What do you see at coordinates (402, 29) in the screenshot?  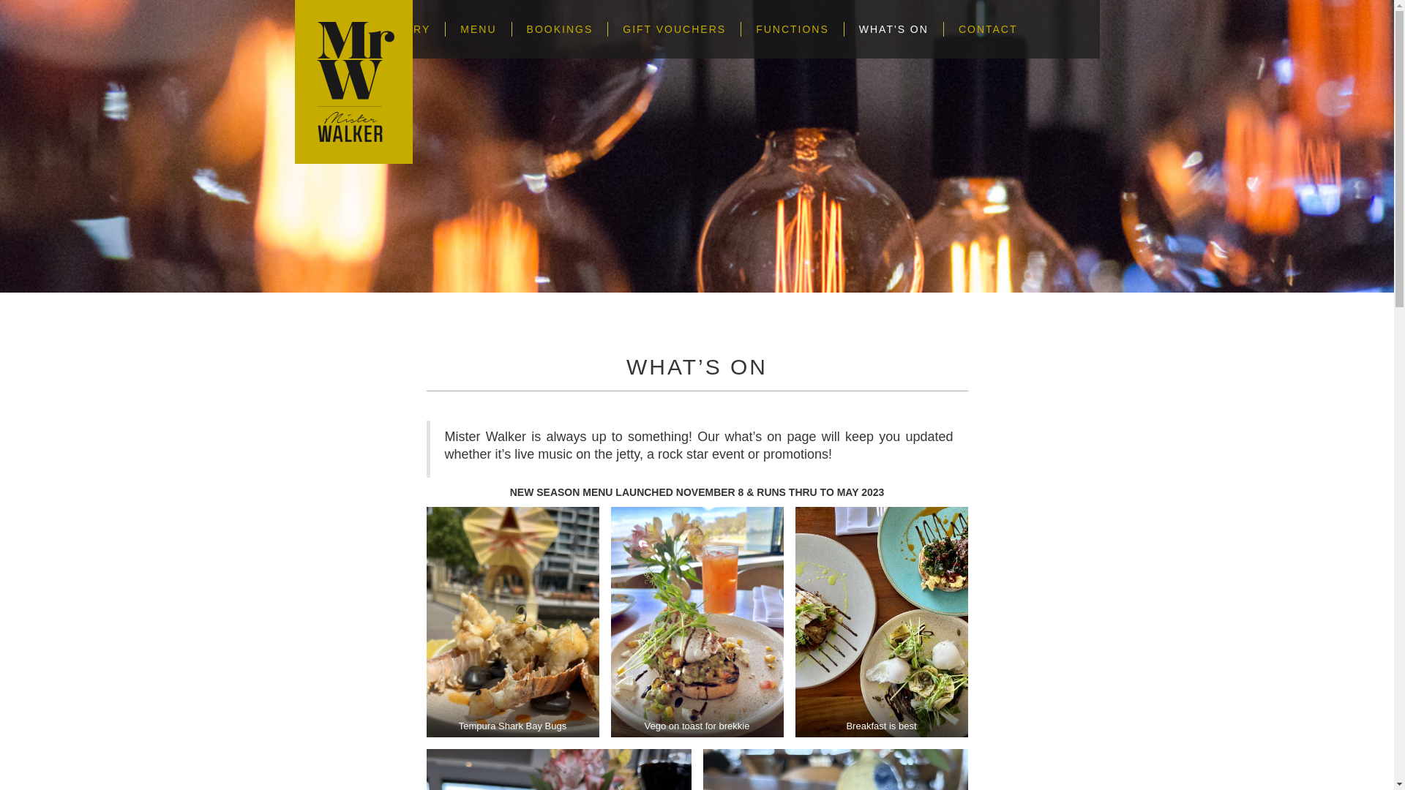 I see `GALLERY` at bounding box center [402, 29].